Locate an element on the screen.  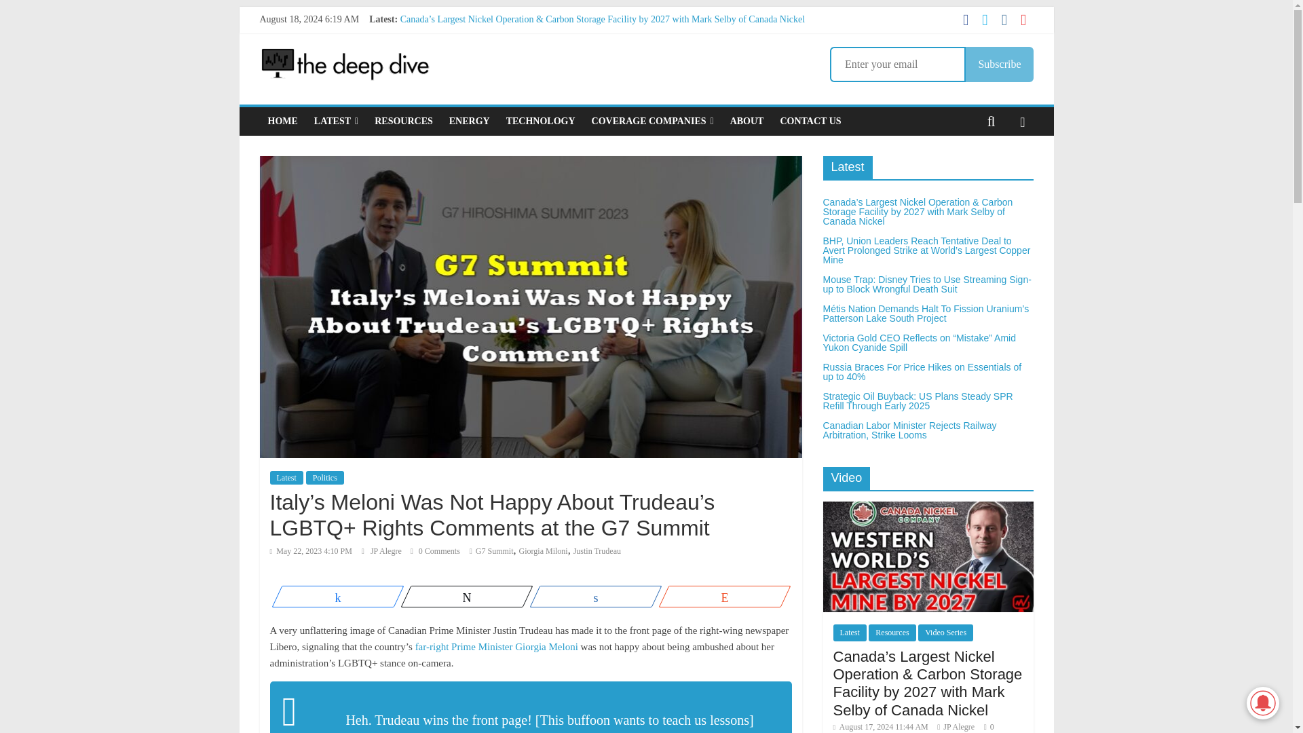
LATEST is located at coordinates (336, 121).